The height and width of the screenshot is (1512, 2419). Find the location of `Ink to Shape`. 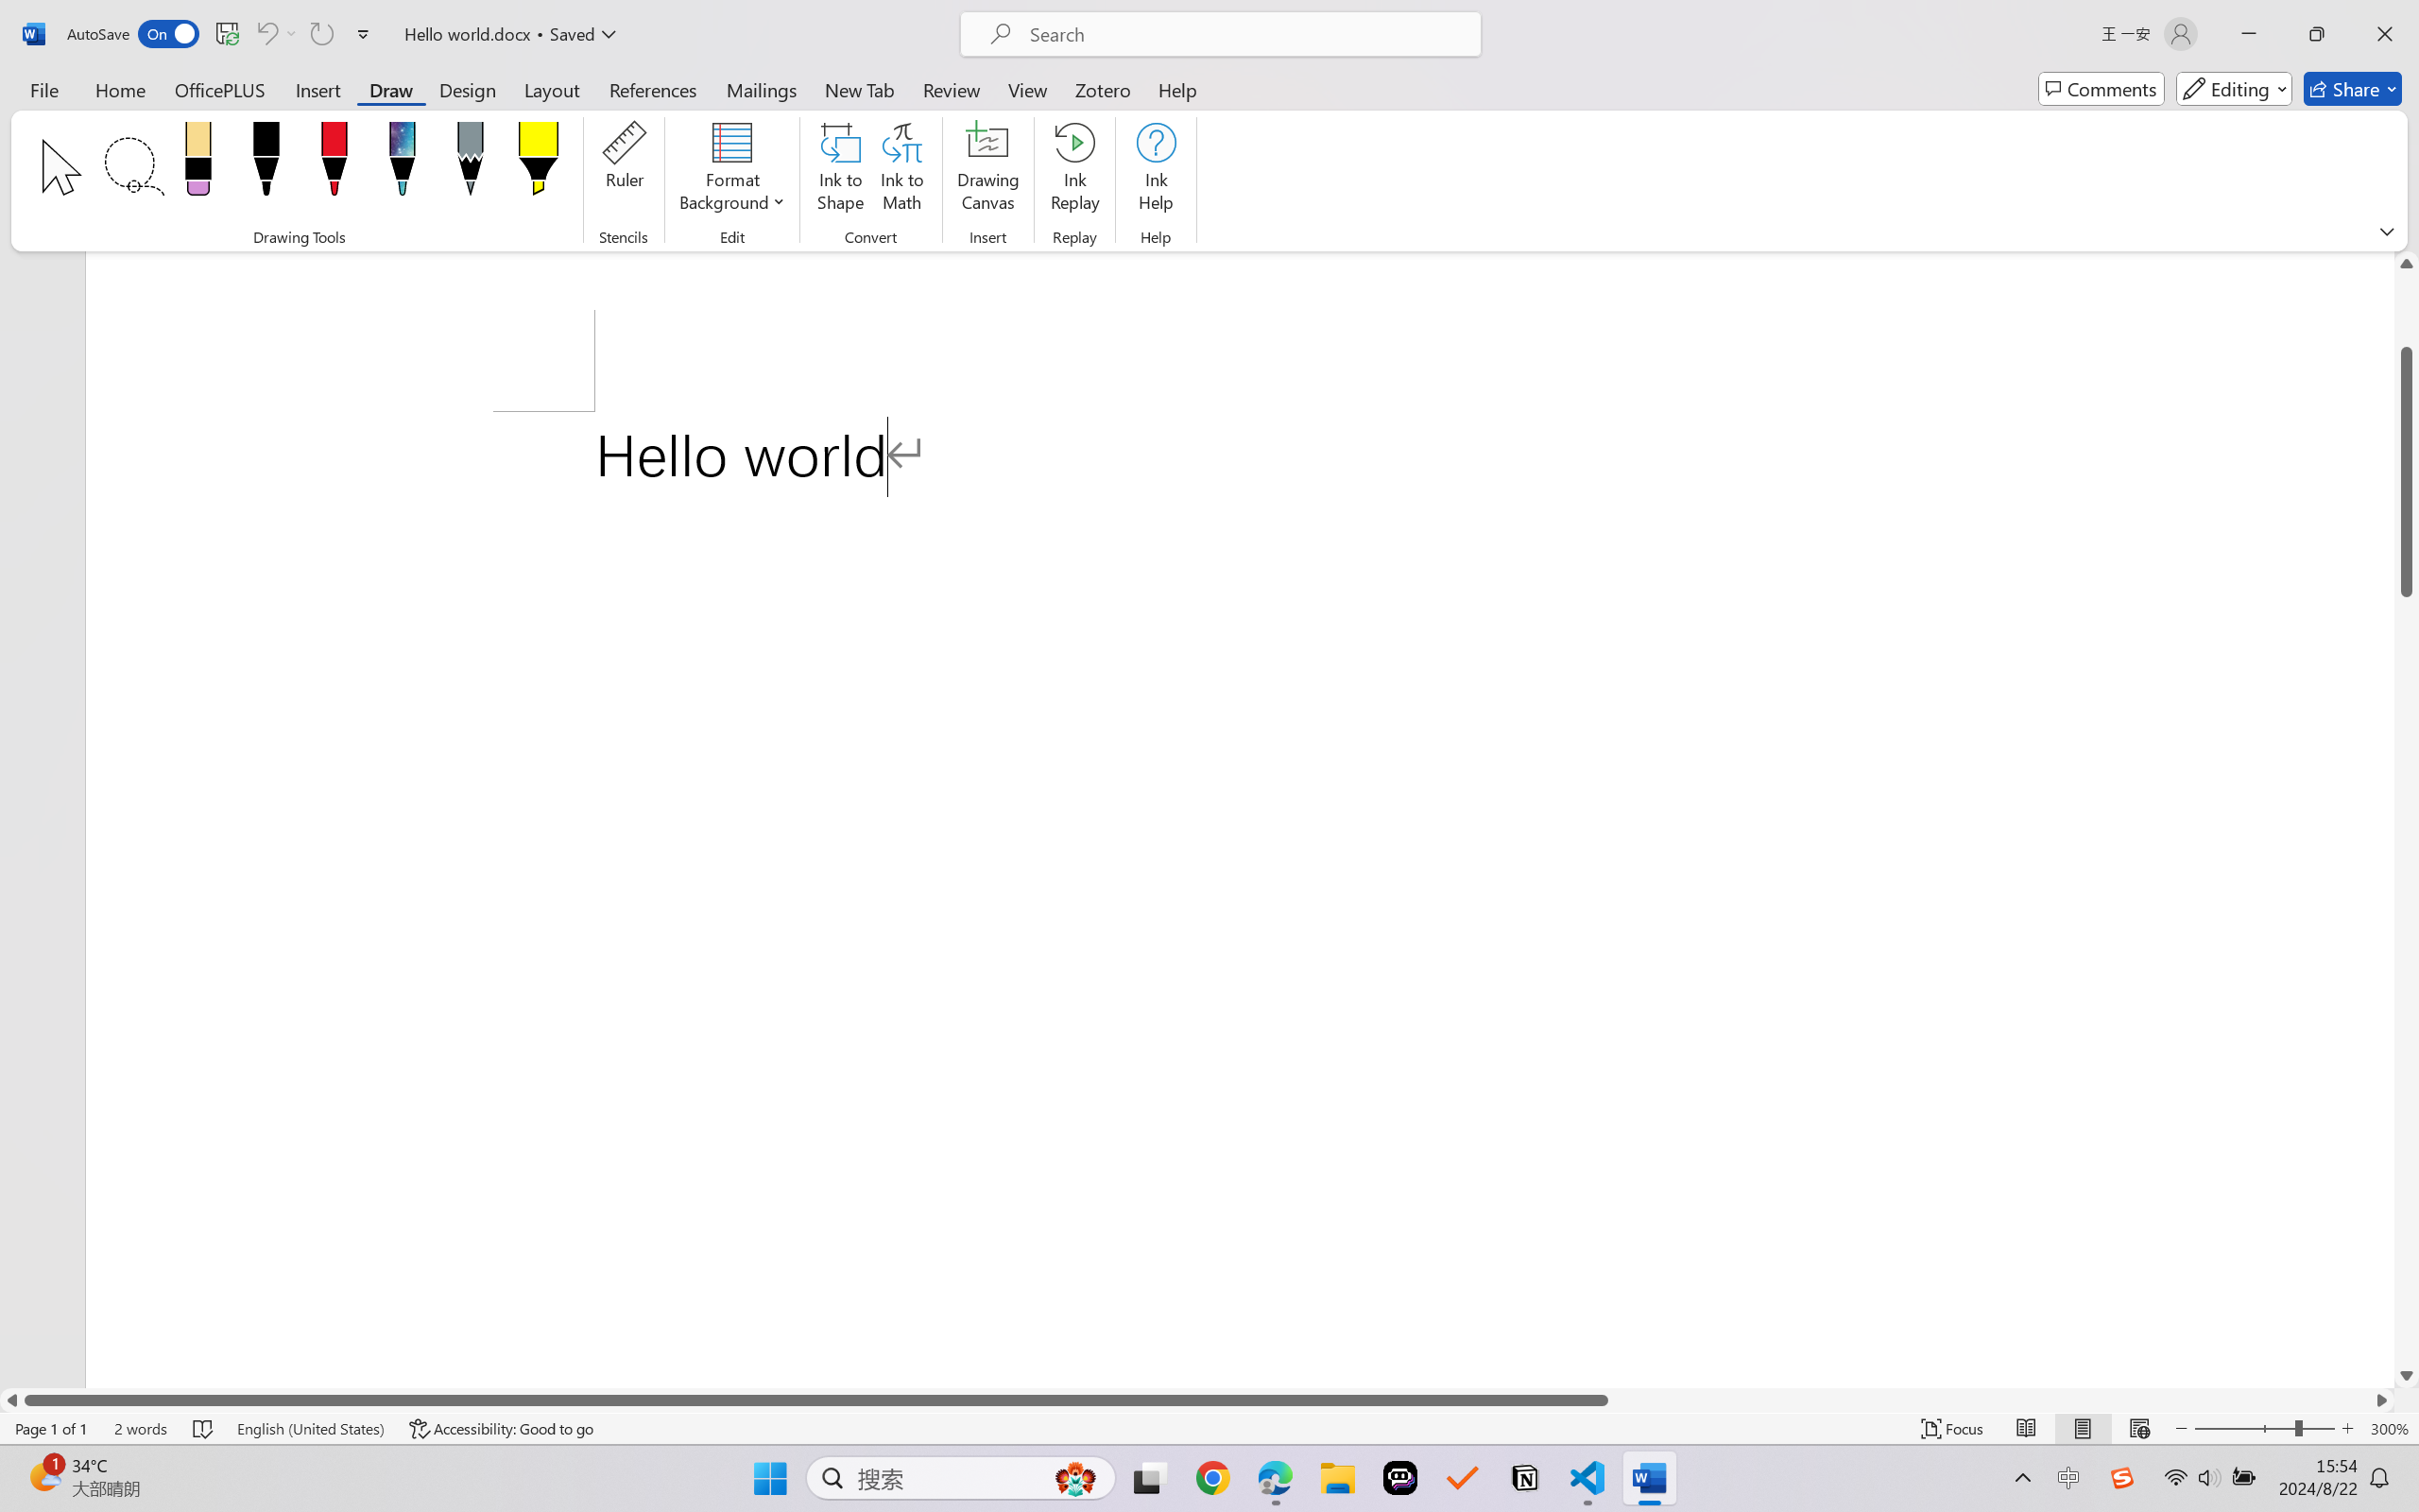

Ink to Shape is located at coordinates (841, 170).